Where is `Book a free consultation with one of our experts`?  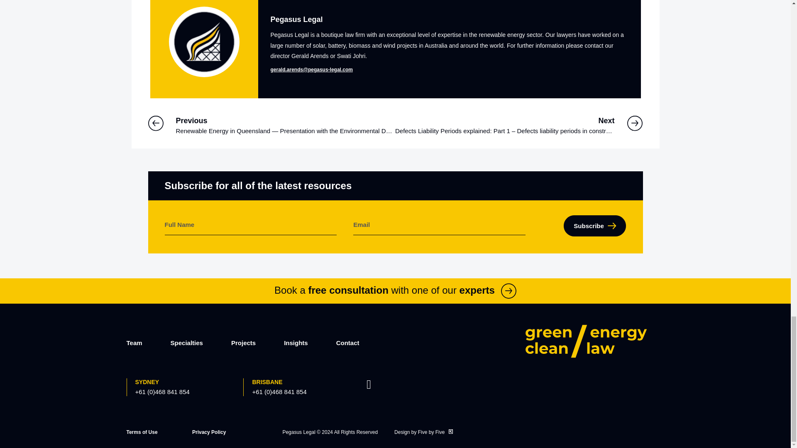
Book a free consultation with one of our experts is located at coordinates (395, 290).